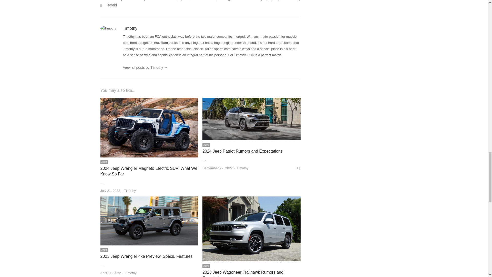 The width and height of the screenshot is (492, 277). I want to click on Jeep, so click(206, 266).